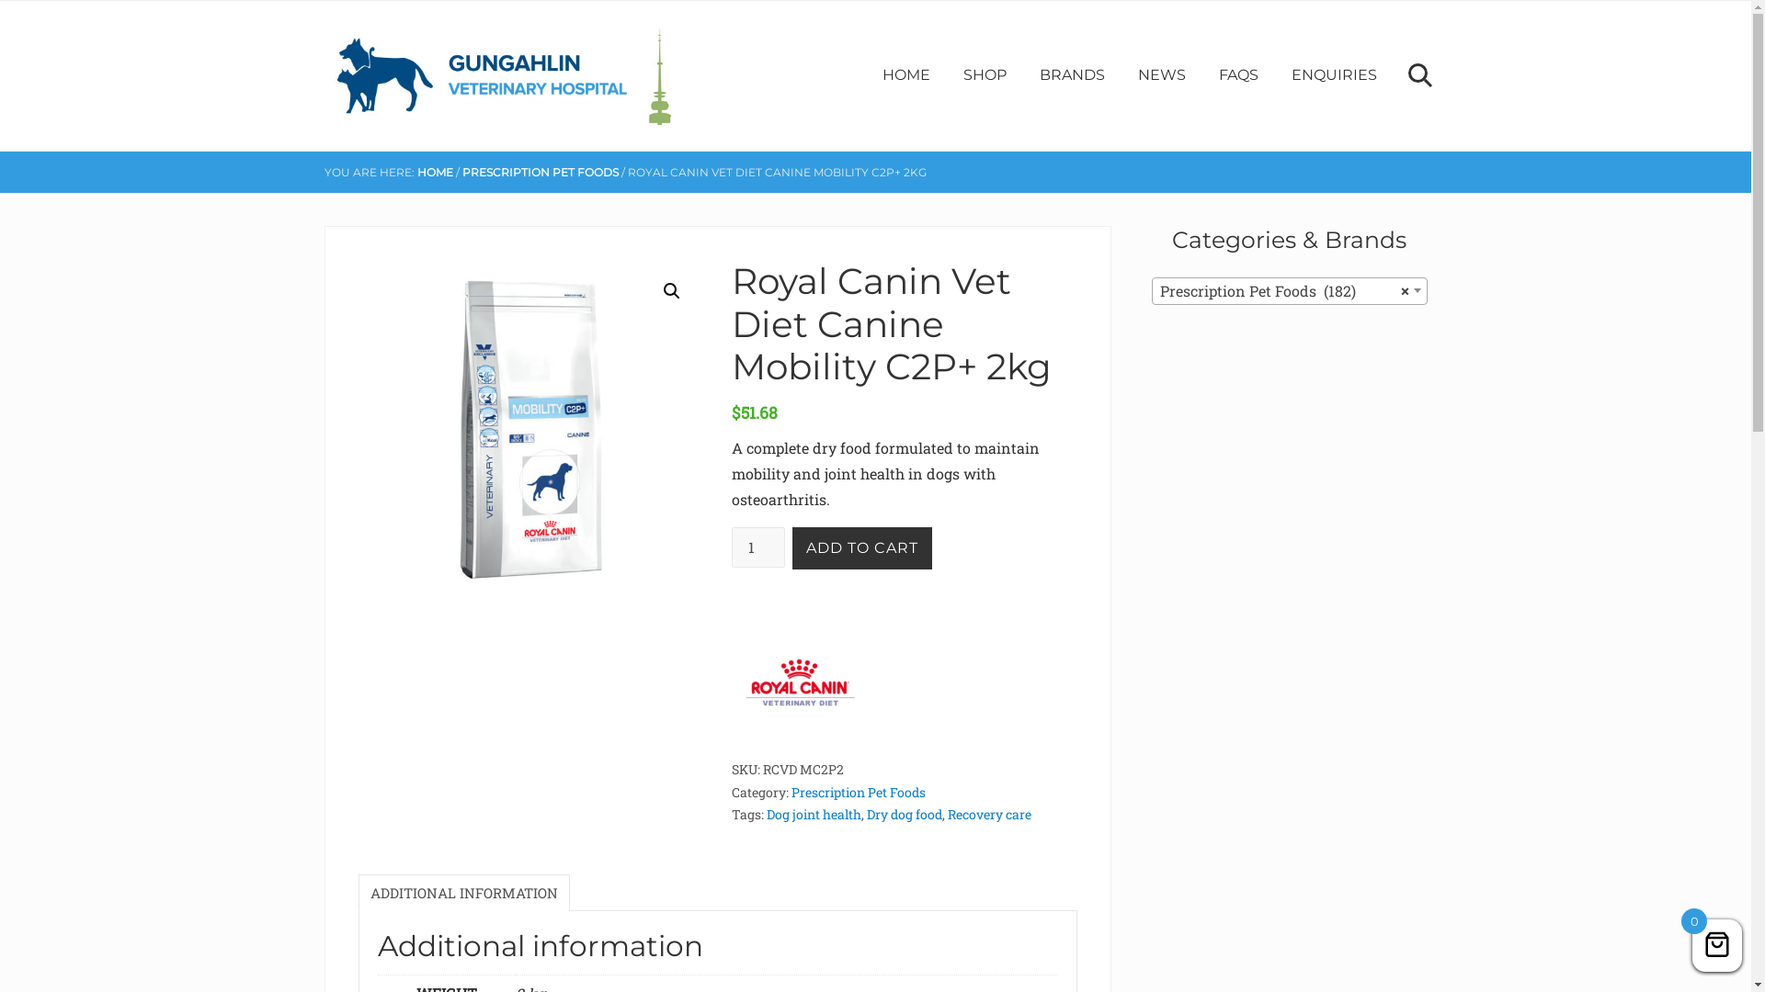 This screenshot has width=1765, height=992. I want to click on Dog joint health, so click(814, 814).